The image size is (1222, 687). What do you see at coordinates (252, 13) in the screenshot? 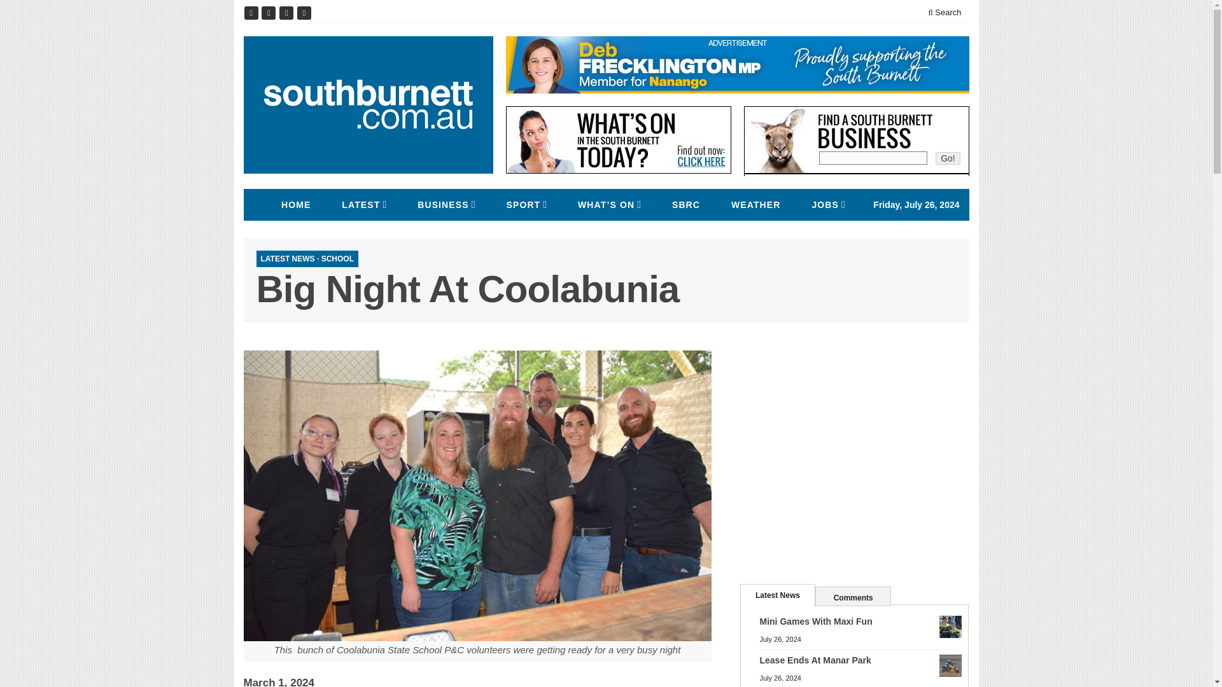
I see `Facebook` at bounding box center [252, 13].